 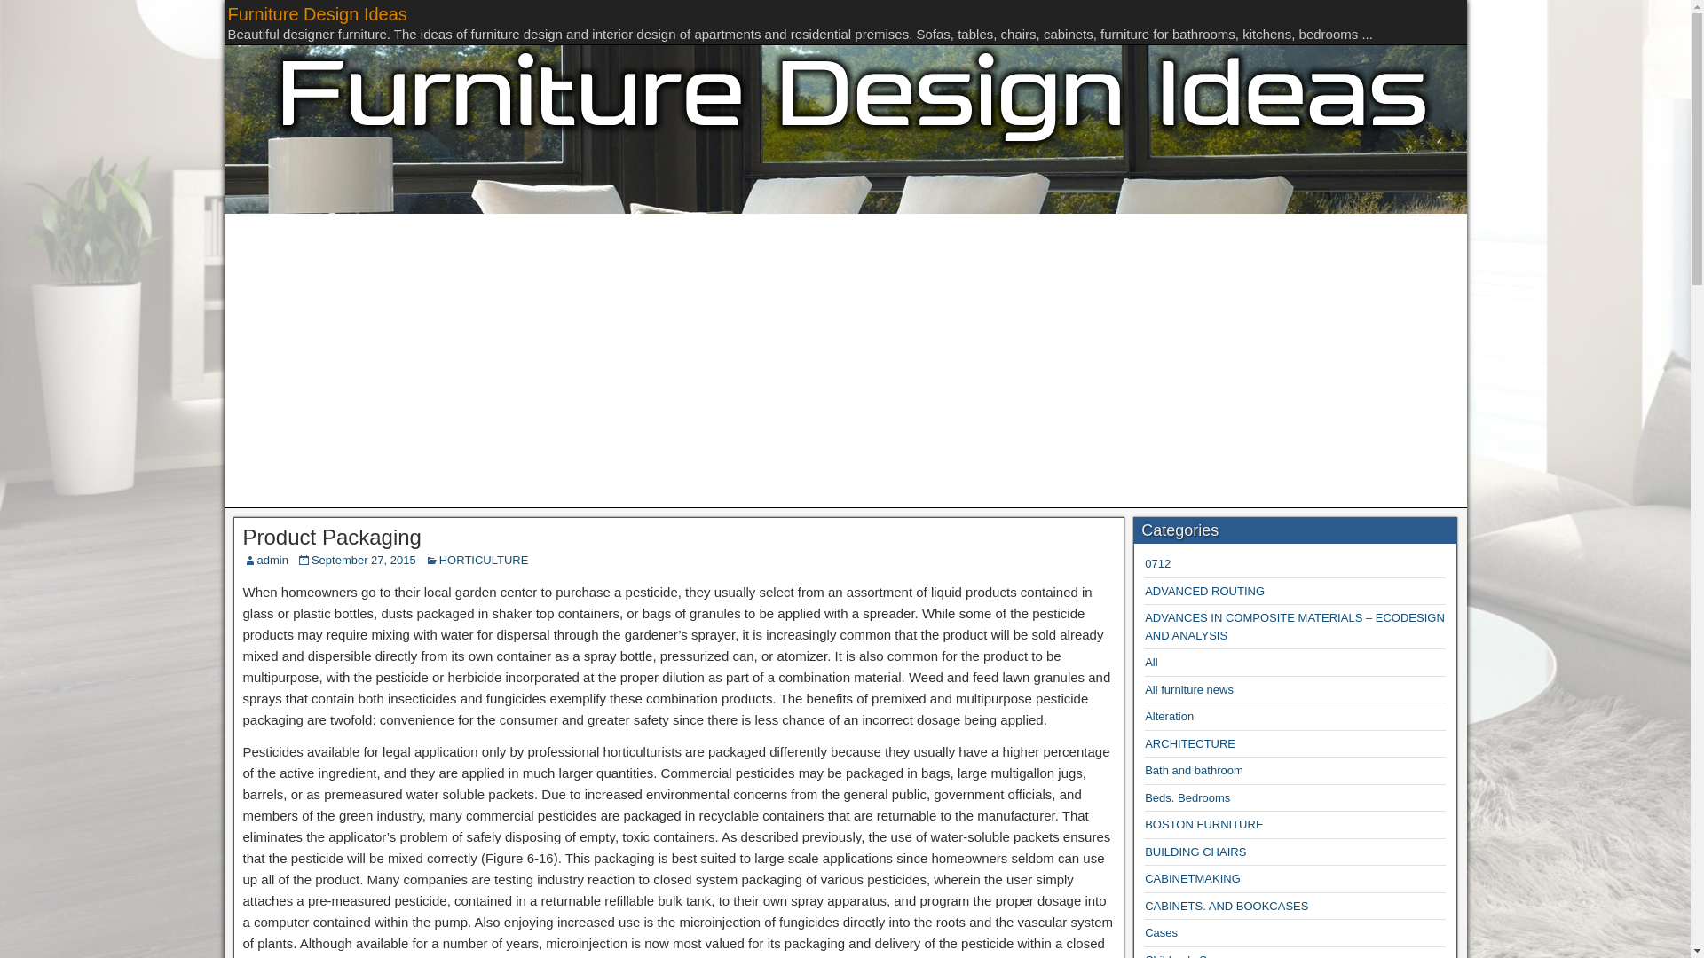 What do you see at coordinates (364, 561) in the screenshot?
I see `September 27, 2015` at bounding box center [364, 561].